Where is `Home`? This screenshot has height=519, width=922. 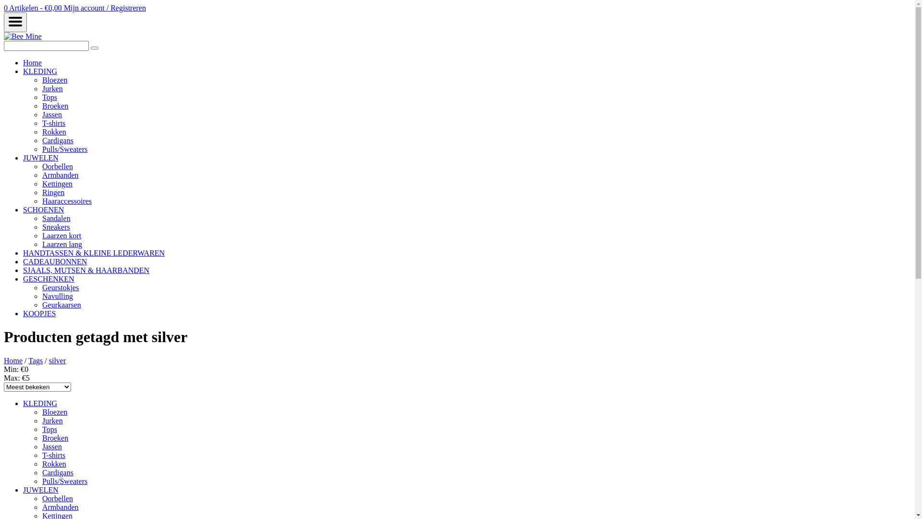 Home is located at coordinates (13, 360).